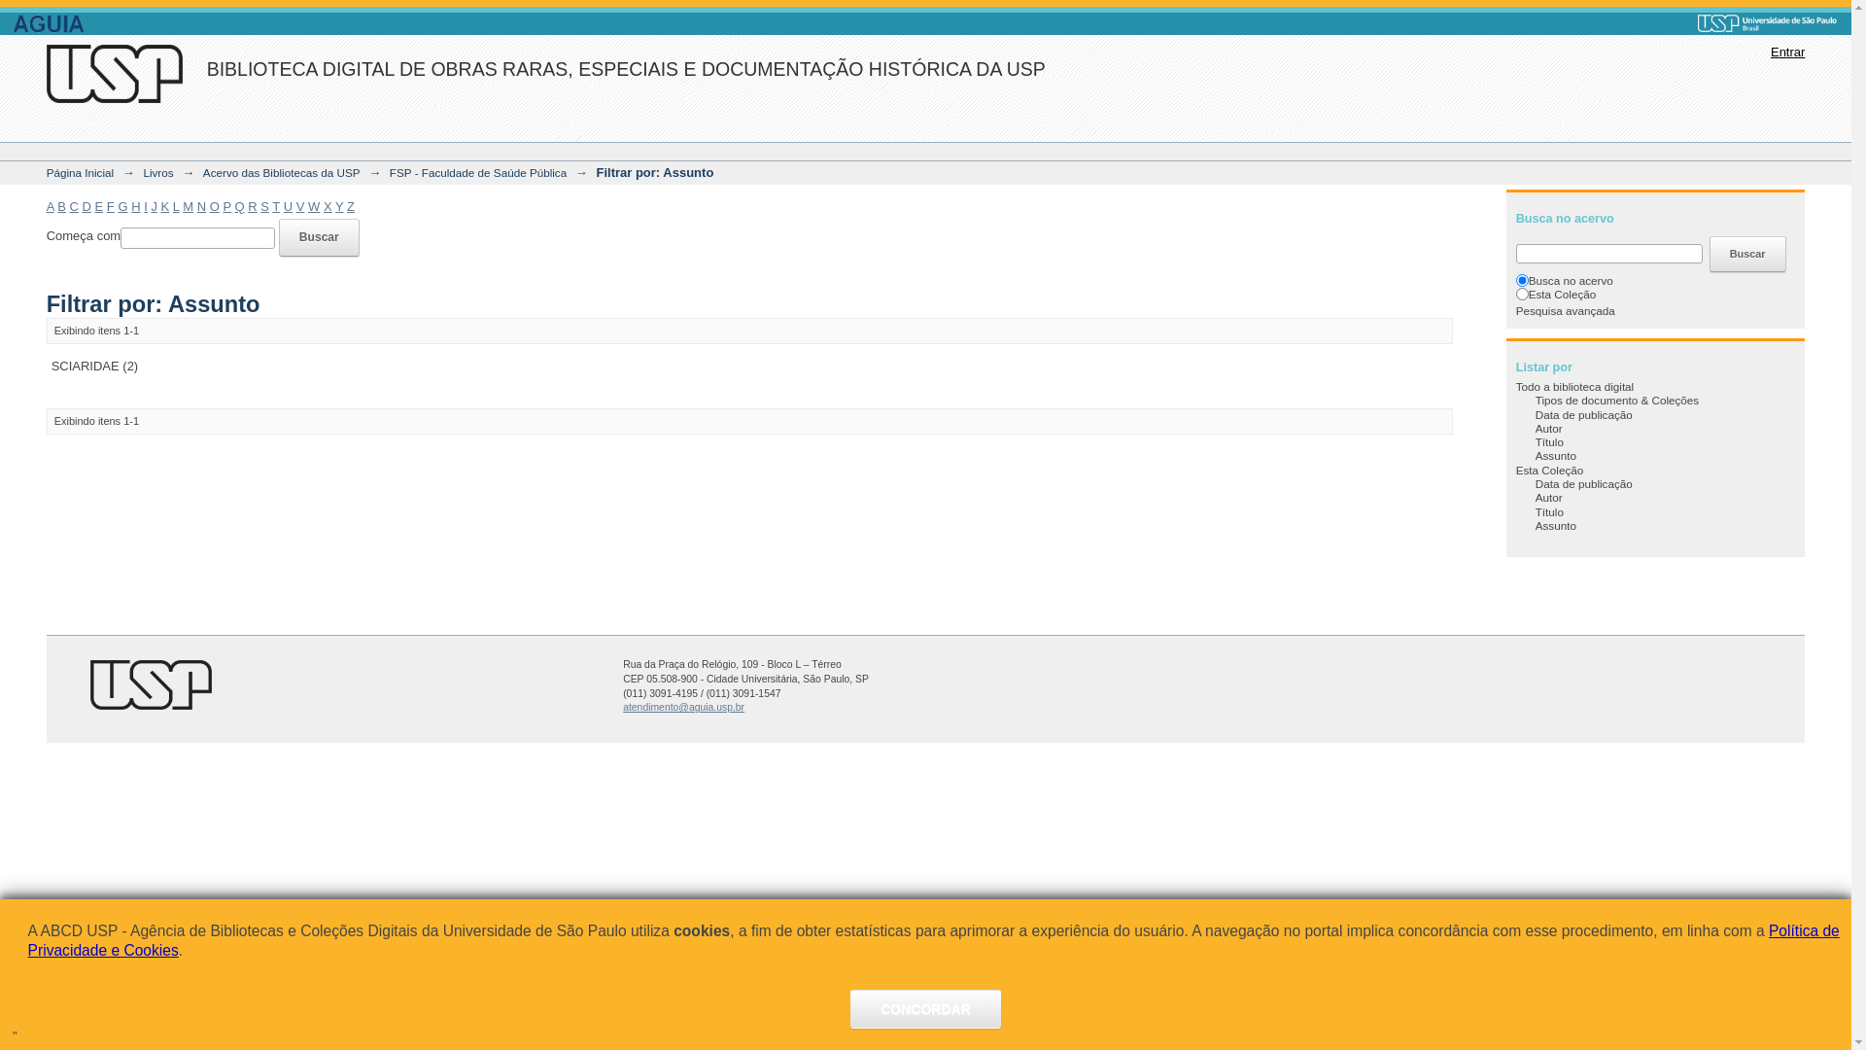  I want to click on Y, so click(339, 206).